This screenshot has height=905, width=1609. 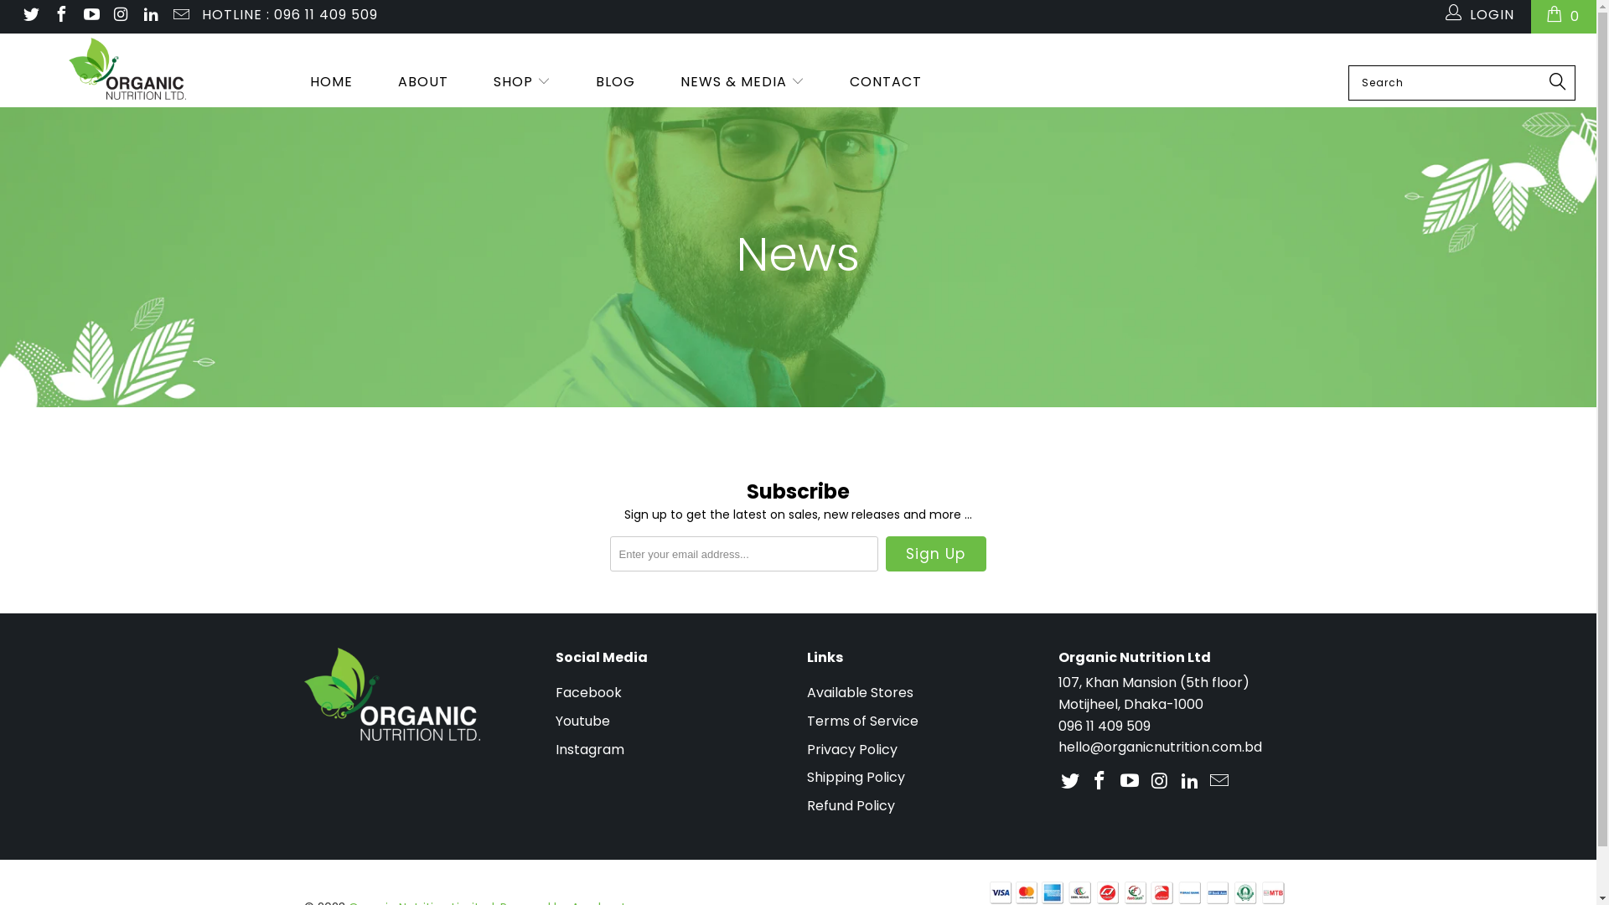 What do you see at coordinates (1130, 782) in the screenshot?
I see `Organic Nutrition Limited on YouTube` at bounding box center [1130, 782].